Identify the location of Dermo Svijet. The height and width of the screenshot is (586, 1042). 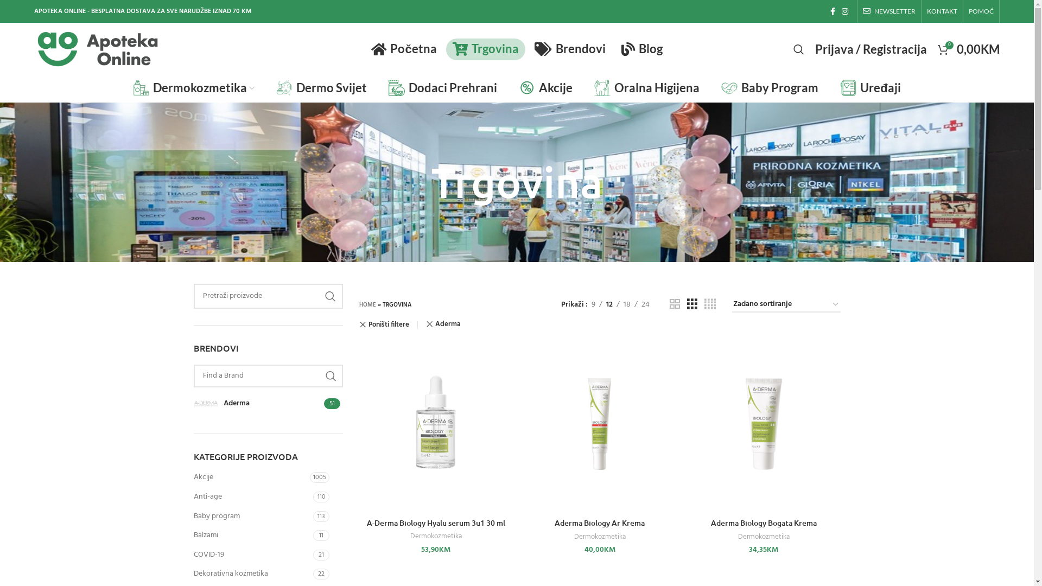
(321, 88).